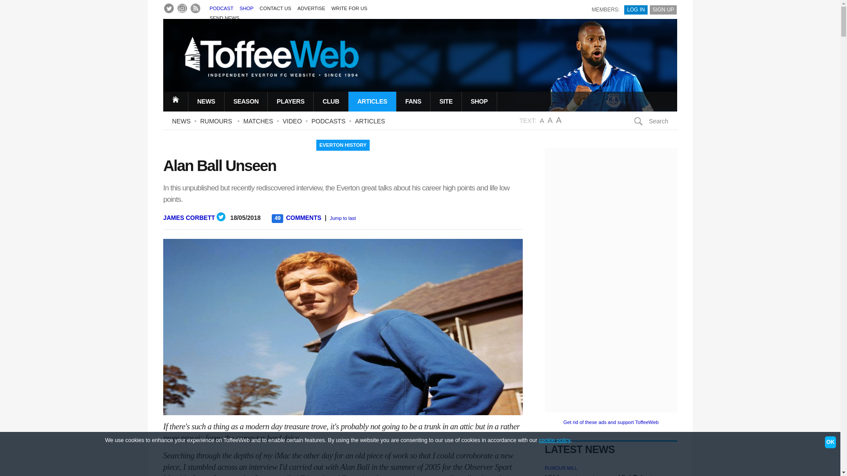  Describe the element at coordinates (275, 8) in the screenshot. I see `CONTACT US` at that location.